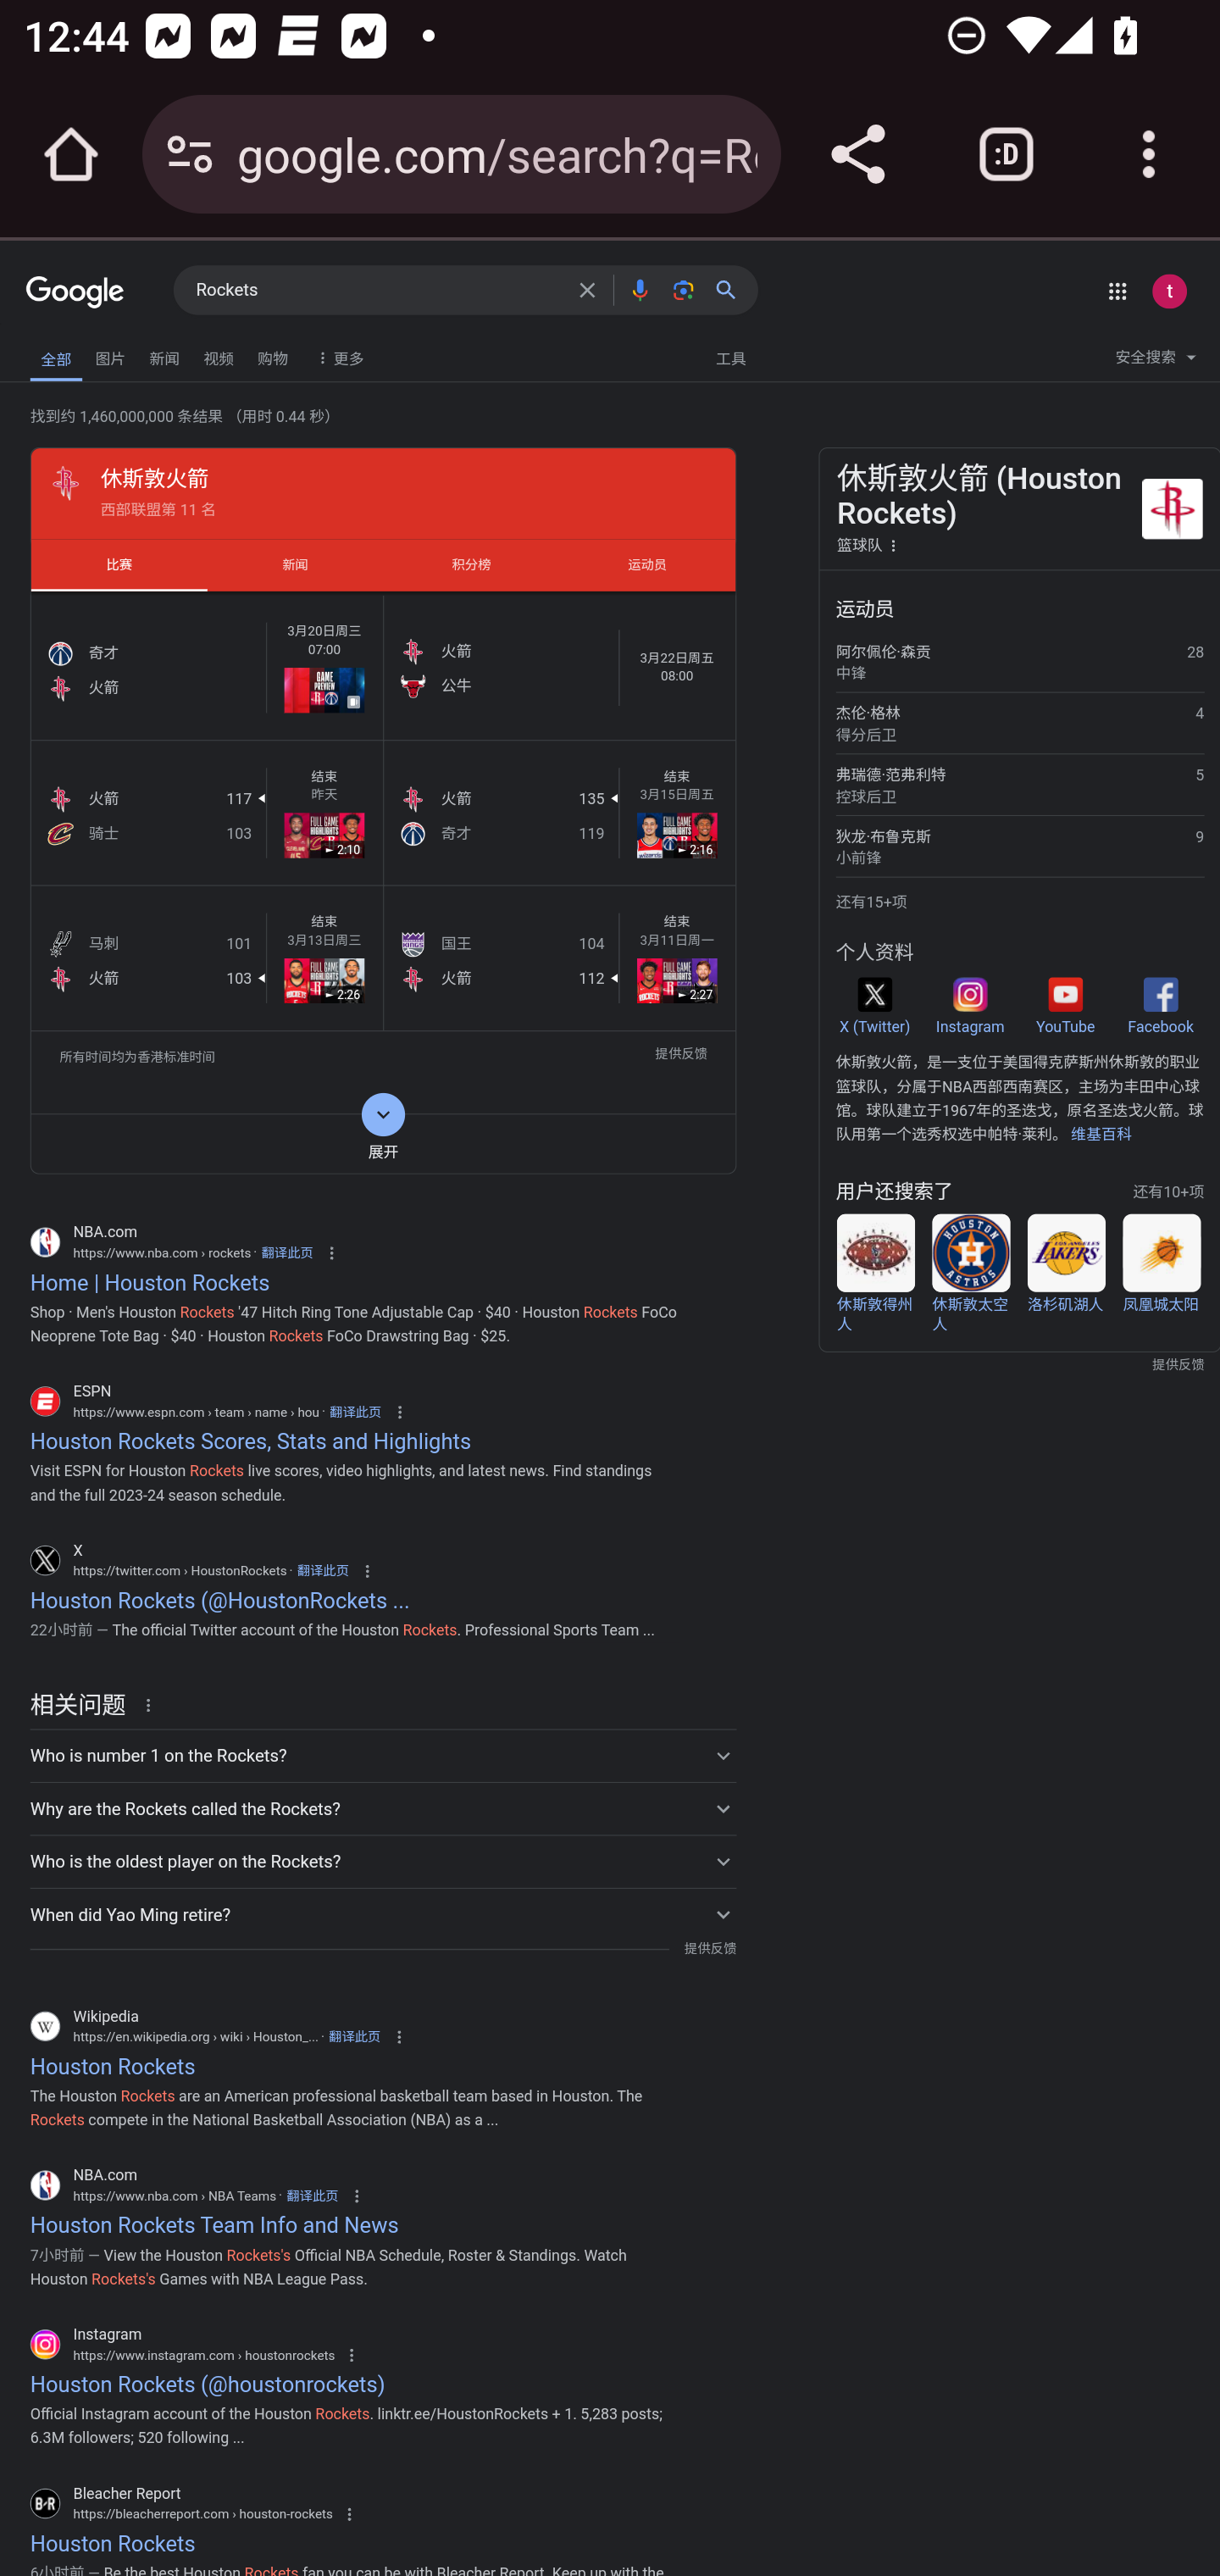 This screenshot has width=1220, height=2576. I want to click on Google 应用, so click(1117, 291).